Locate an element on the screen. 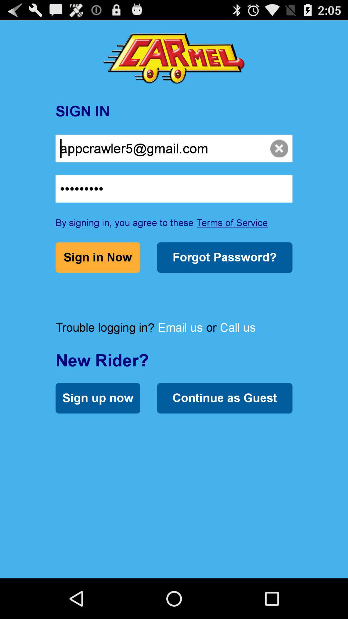 The height and width of the screenshot is (619, 348). select the  call us  icon is located at coordinates (238, 328).